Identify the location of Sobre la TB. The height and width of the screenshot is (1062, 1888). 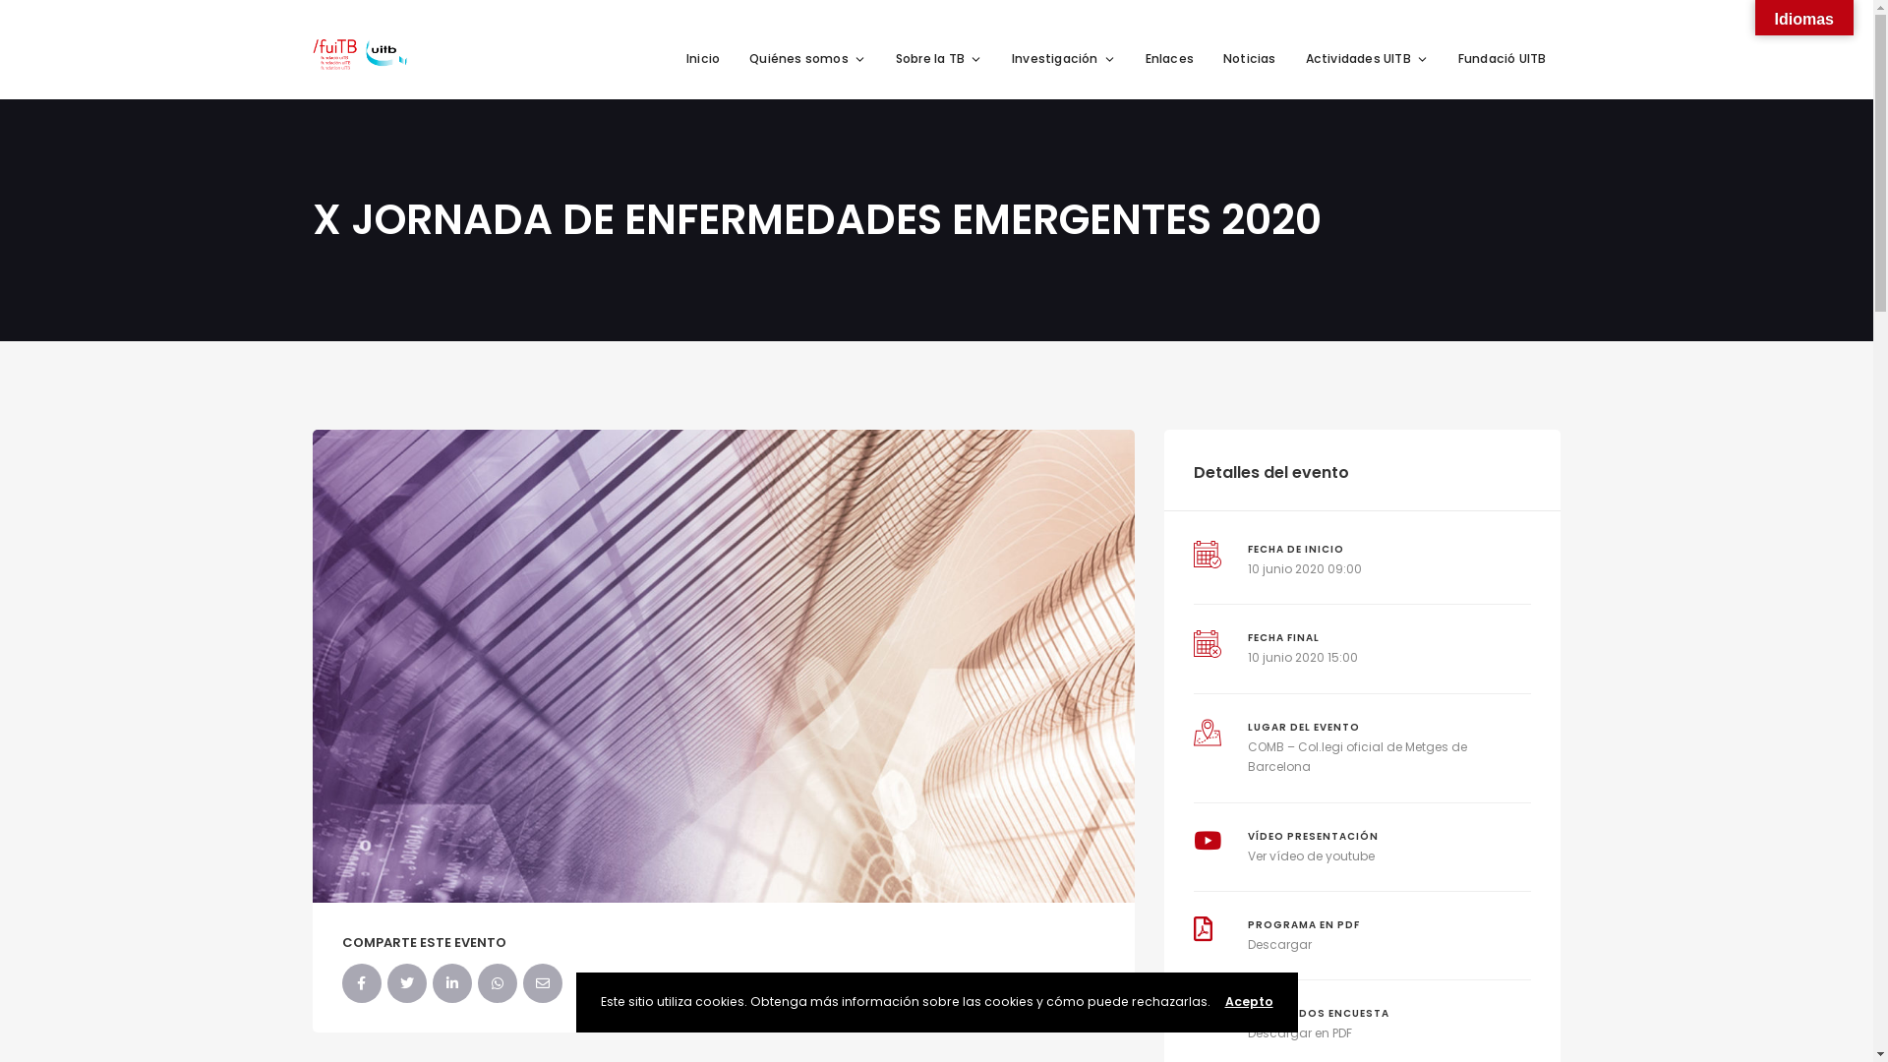
(938, 59).